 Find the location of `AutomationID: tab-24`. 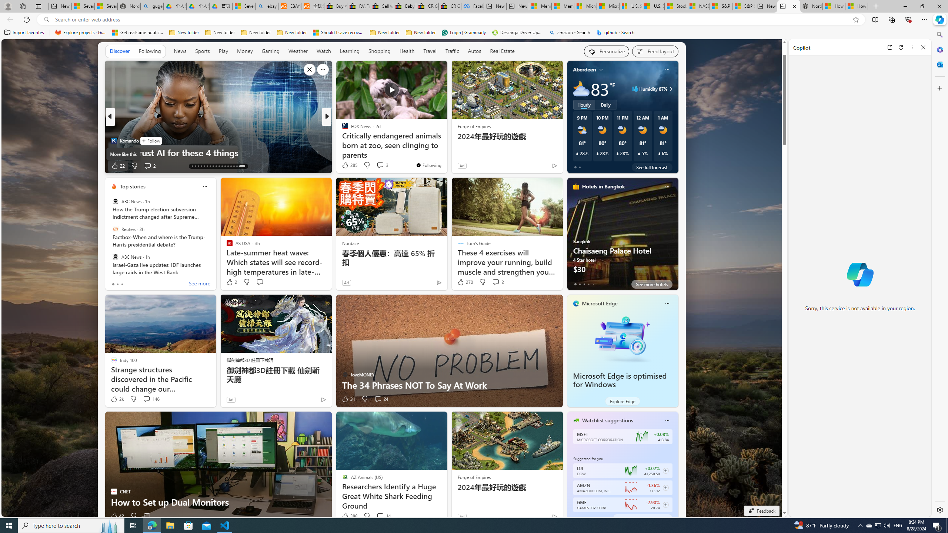

AutomationID: tab-24 is located at coordinates (225, 166).